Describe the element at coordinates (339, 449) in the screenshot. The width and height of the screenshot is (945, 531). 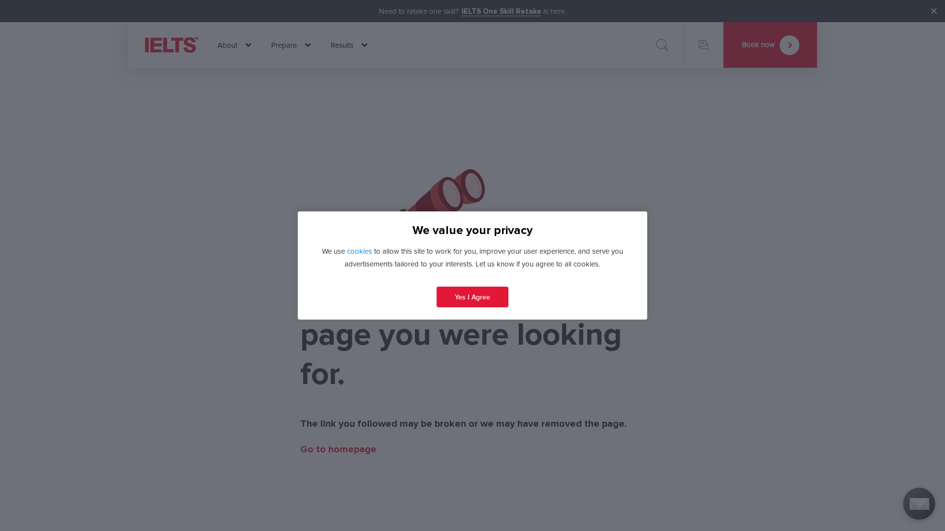
I see `Go to homepage` at that location.